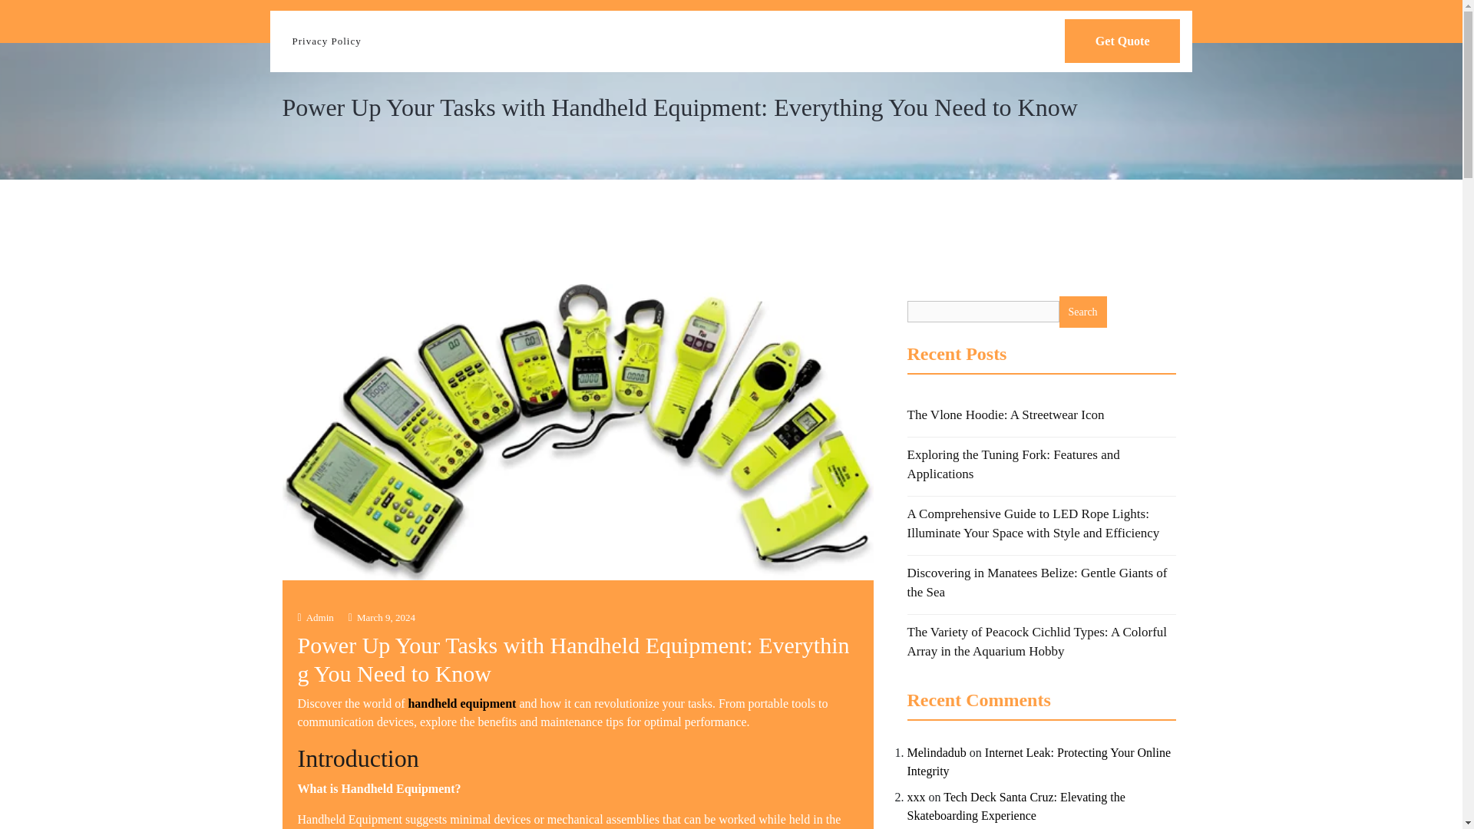 This screenshot has height=829, width=1474. I want to click on handheld equipment, so click(462, 703).